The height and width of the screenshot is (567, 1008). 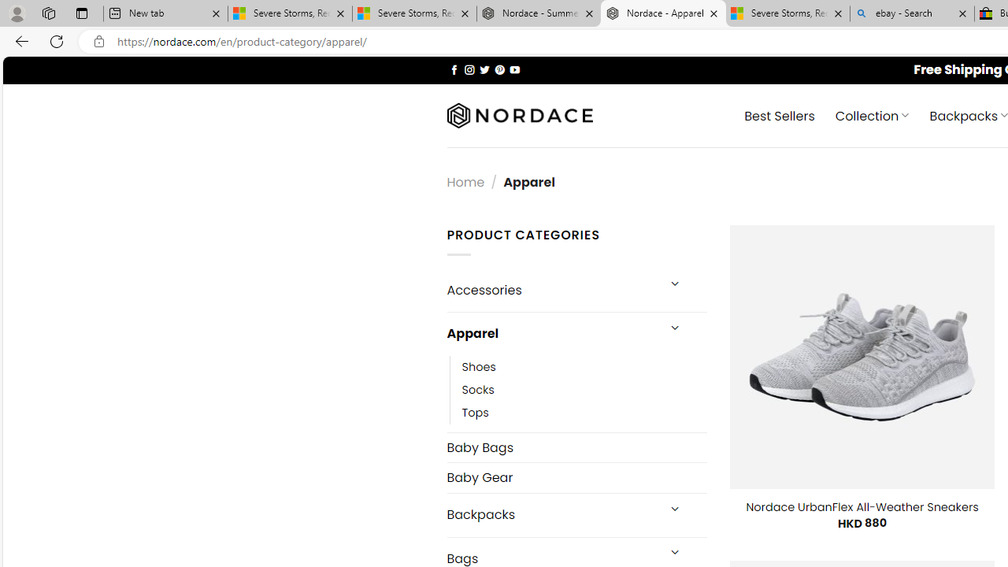 What do you see at coordinates (514, 69) in the screenshot?
I see `Follow on YouTube` at bounding box center [514, 69].